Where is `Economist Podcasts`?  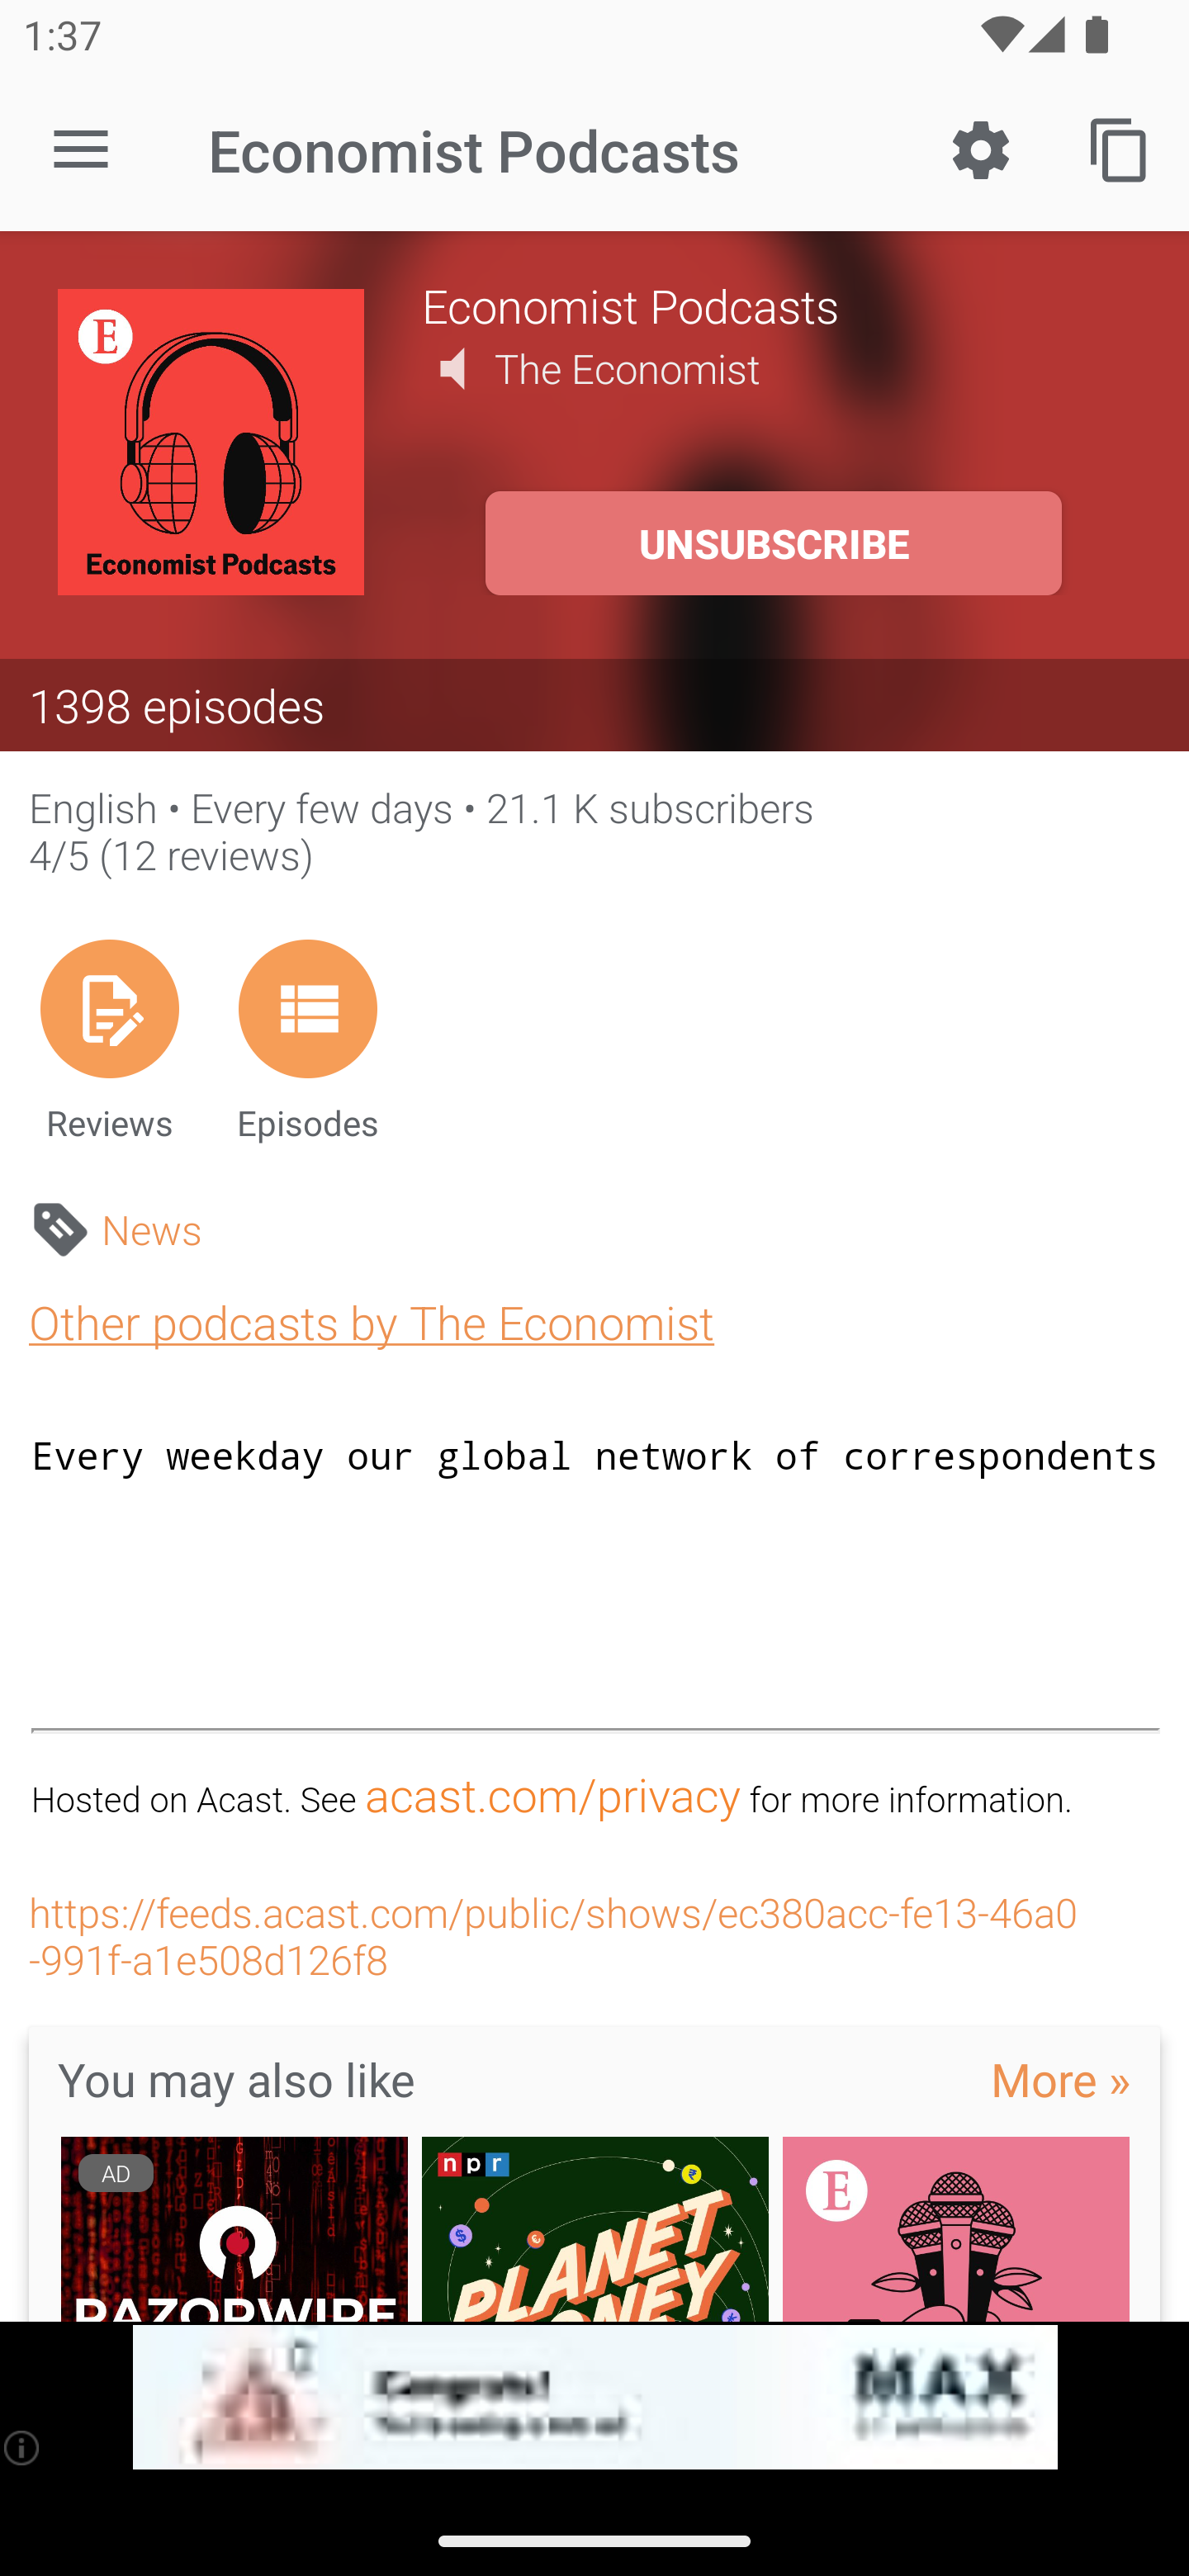 Economist Podcasts is located at coordinates (776, 305).